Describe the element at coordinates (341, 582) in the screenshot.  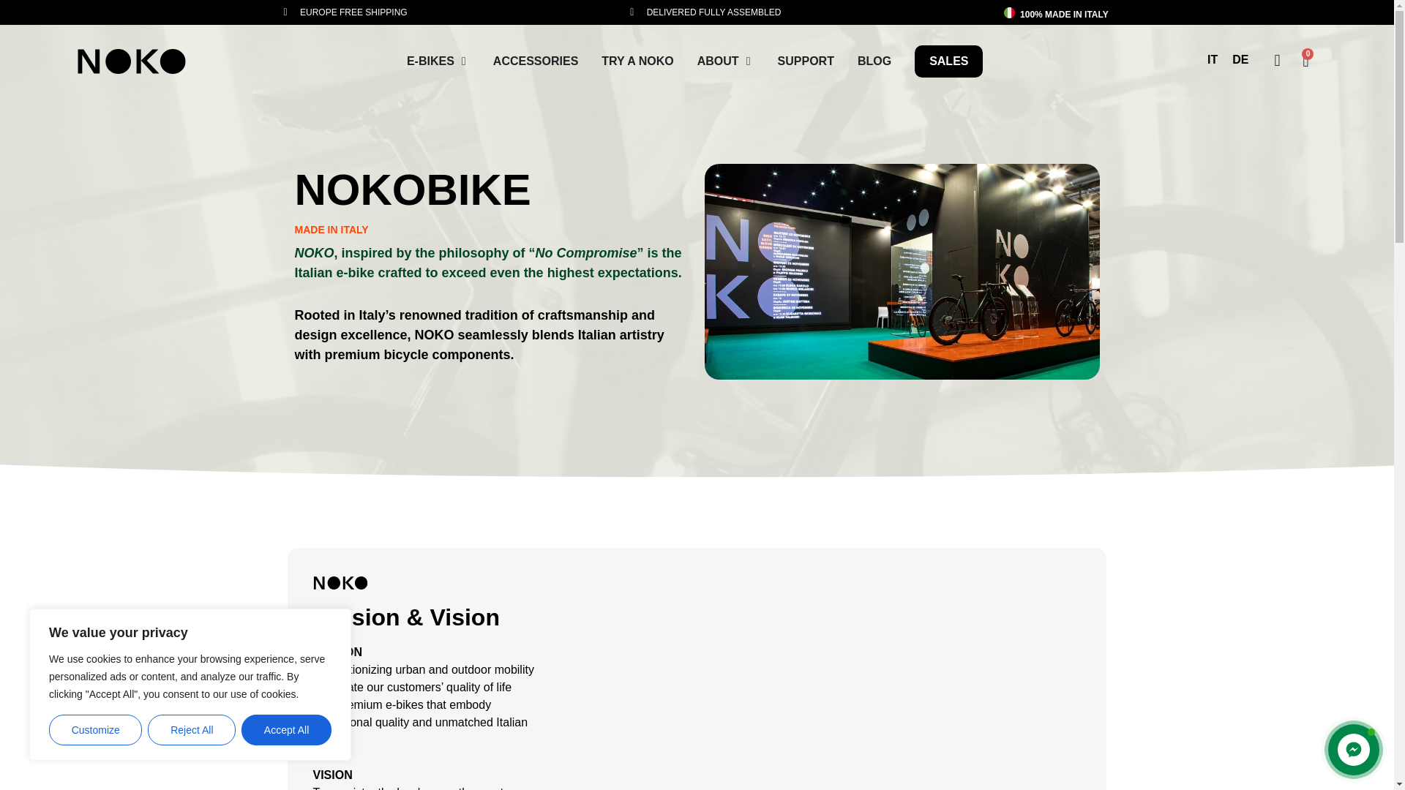
I see `logo` at that location.